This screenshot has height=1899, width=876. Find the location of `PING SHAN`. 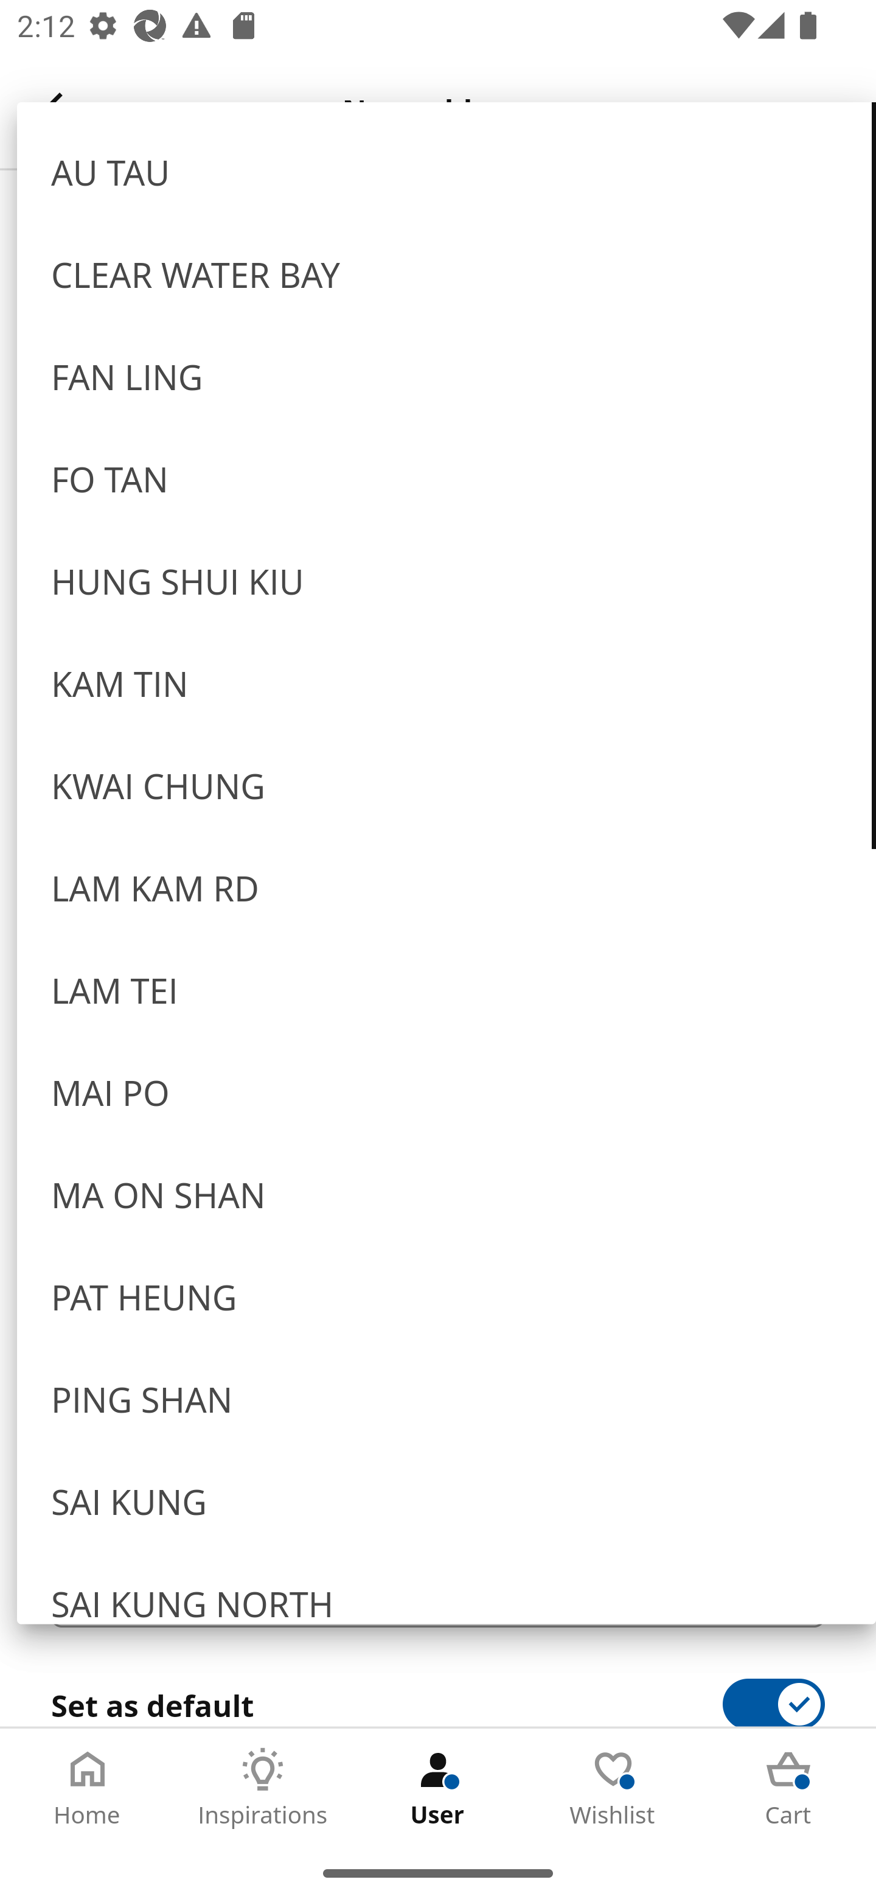

PING SHAN is located at coordinates (447, 1397).